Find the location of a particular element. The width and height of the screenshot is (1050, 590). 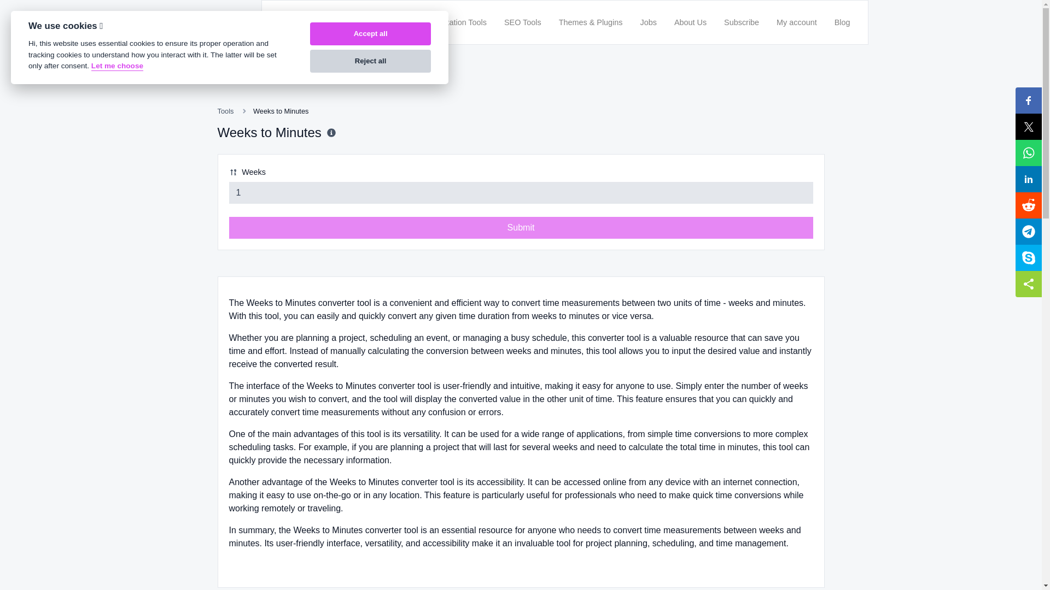

1 is located at coordinates (521, 192).